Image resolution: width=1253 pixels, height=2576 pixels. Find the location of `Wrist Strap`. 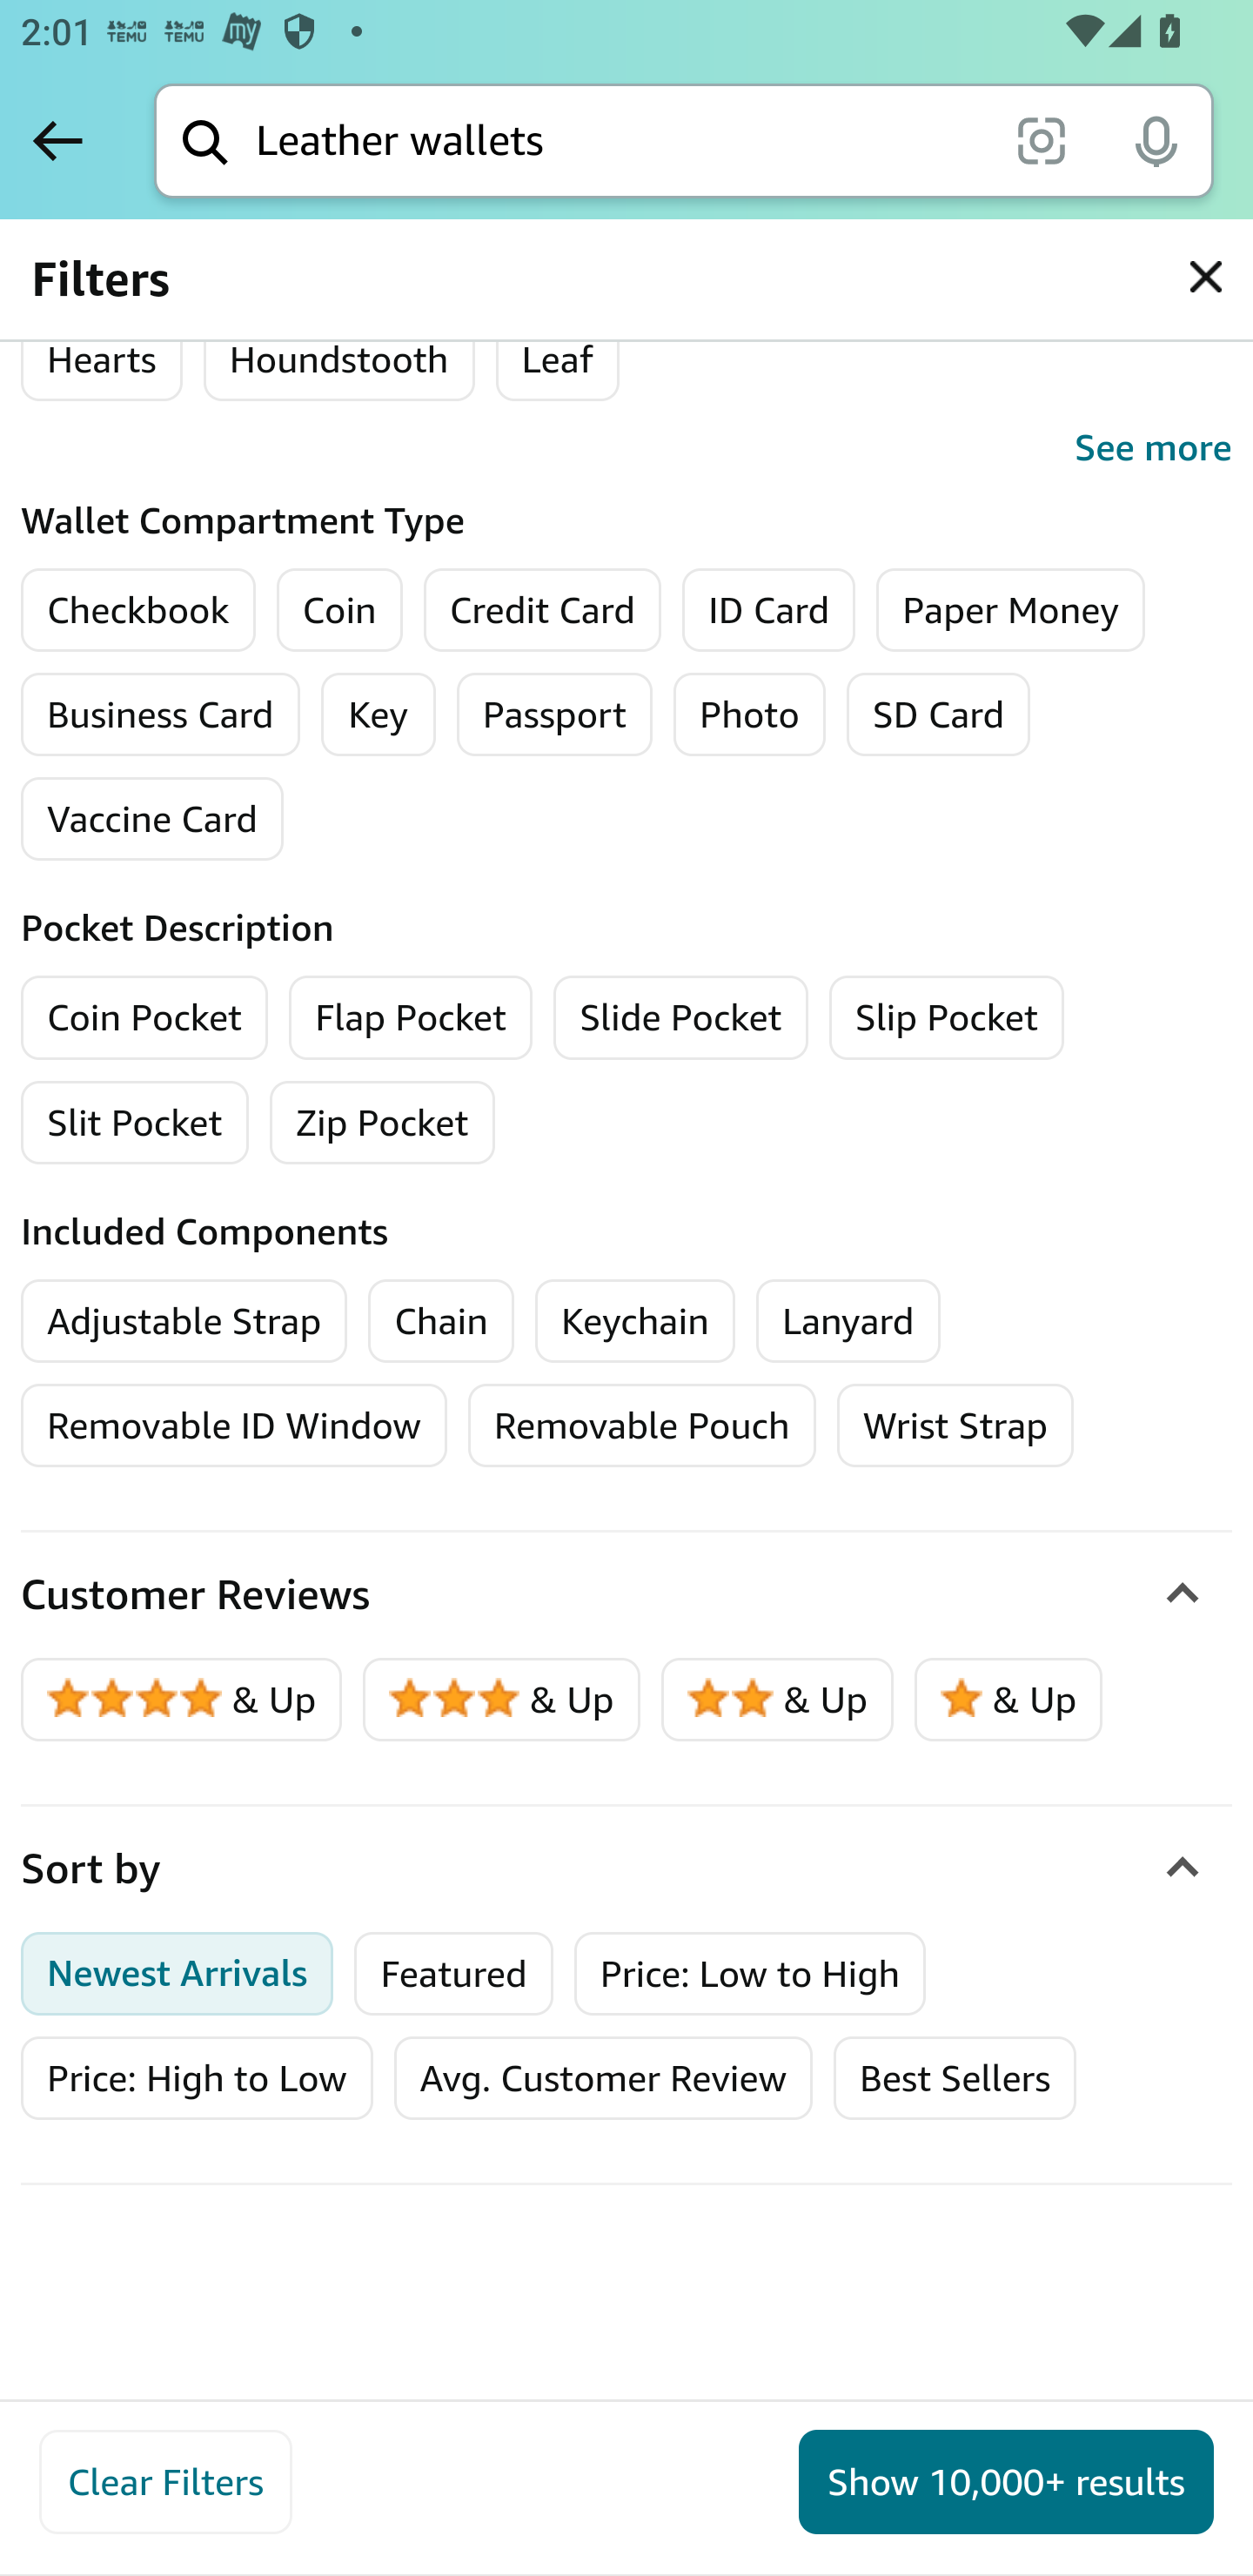

Wrist Strap is located at coordinates (955, 1426).